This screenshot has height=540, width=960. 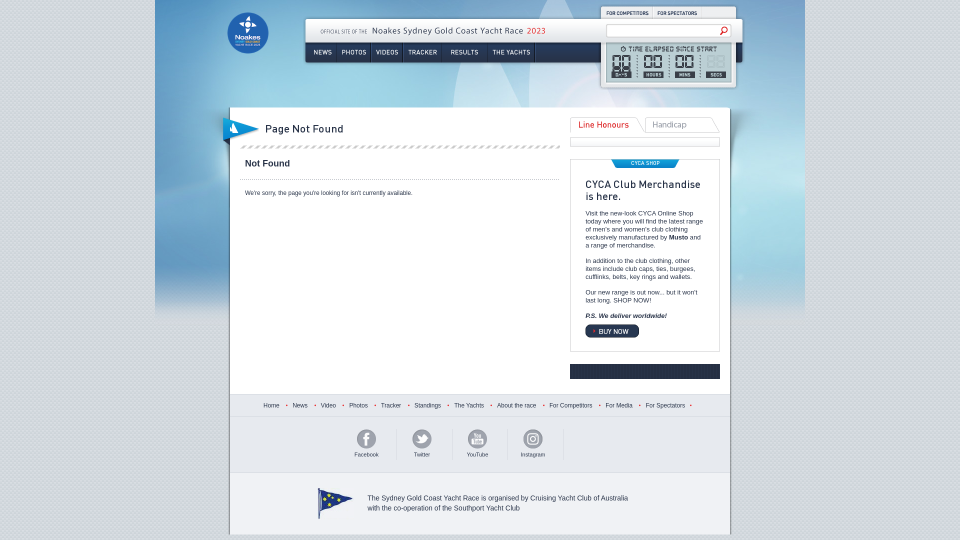 I want to click on Instagram, so click(x=533, y=445).